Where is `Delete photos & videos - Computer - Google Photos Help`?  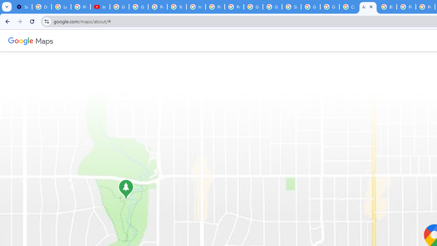
Delete photos & videos - Computer - Google Photos Help is located at coordinates (42, 7).